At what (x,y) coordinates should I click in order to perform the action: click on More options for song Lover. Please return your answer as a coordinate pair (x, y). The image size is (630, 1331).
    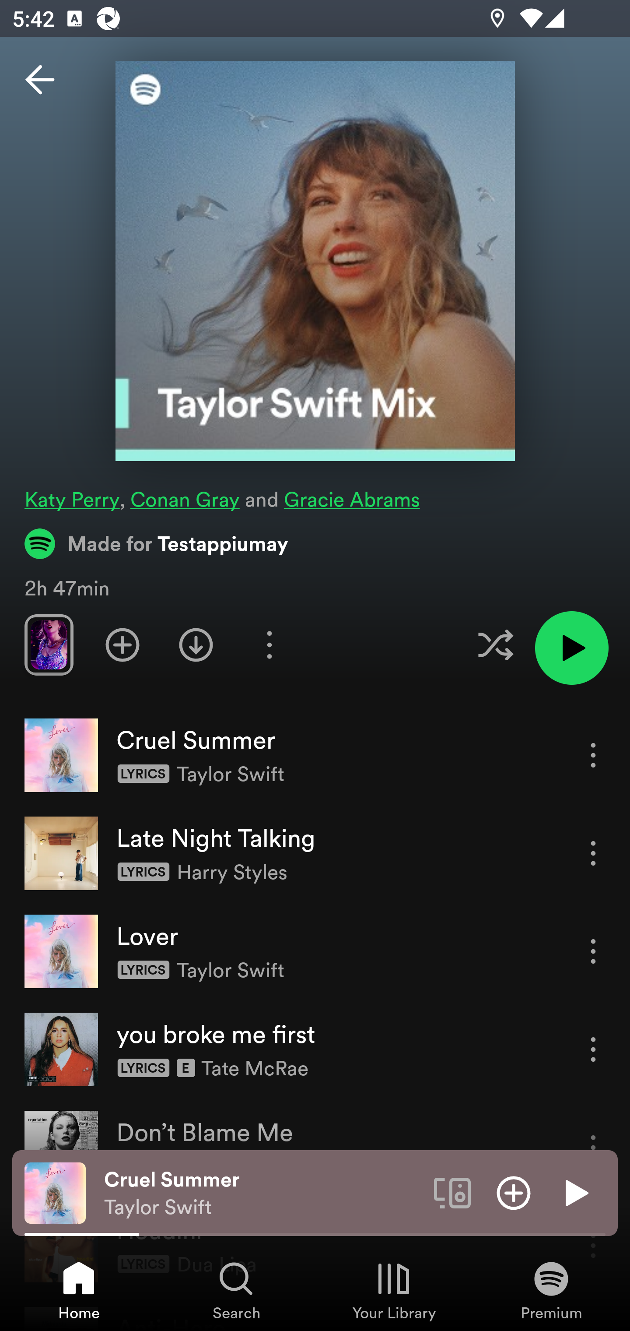
    Looking at the image, I should click on (593, 951).